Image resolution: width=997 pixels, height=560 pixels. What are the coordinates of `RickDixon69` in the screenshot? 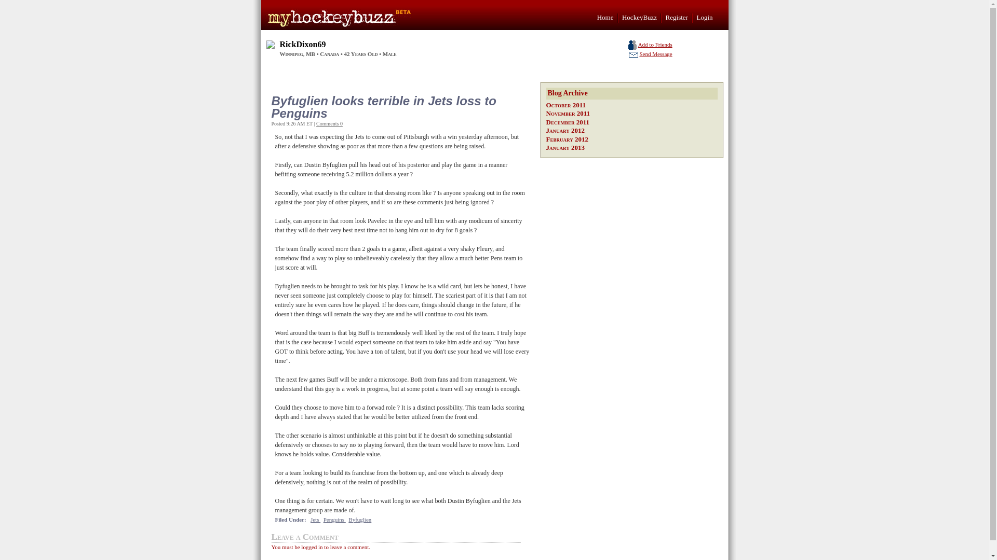 It's located at (302, 44).